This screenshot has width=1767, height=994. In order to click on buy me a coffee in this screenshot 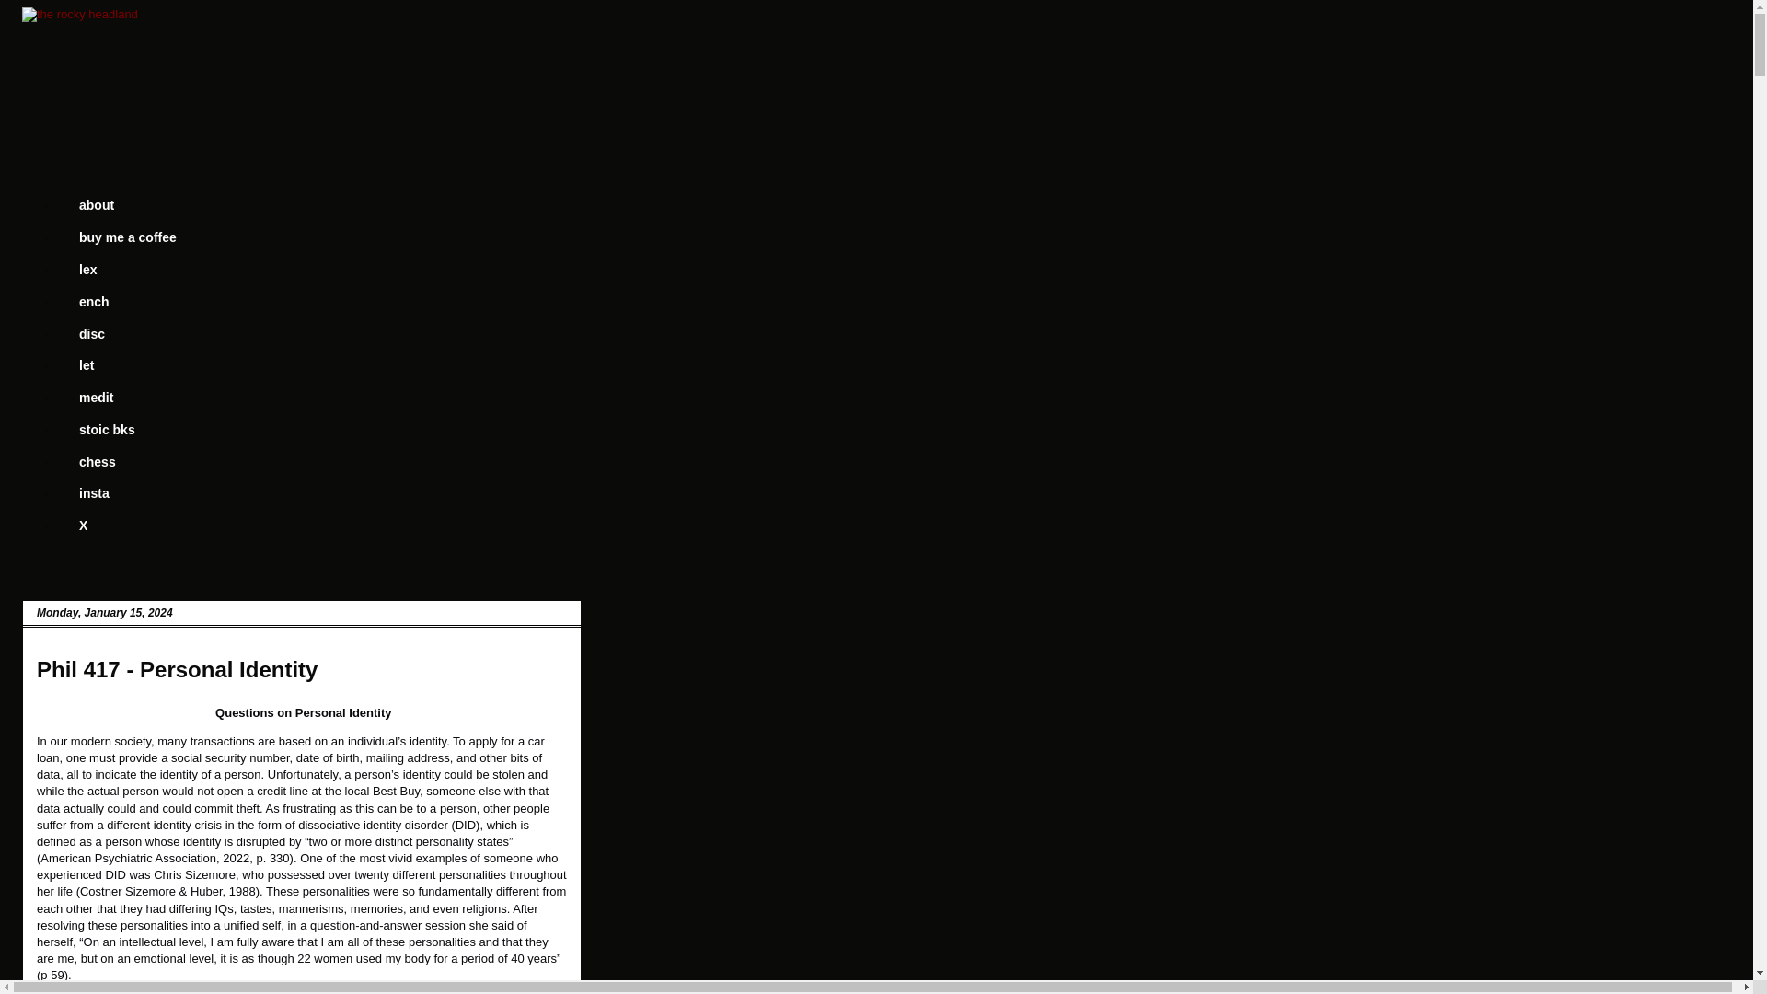, I will do `click(127, 237)`.